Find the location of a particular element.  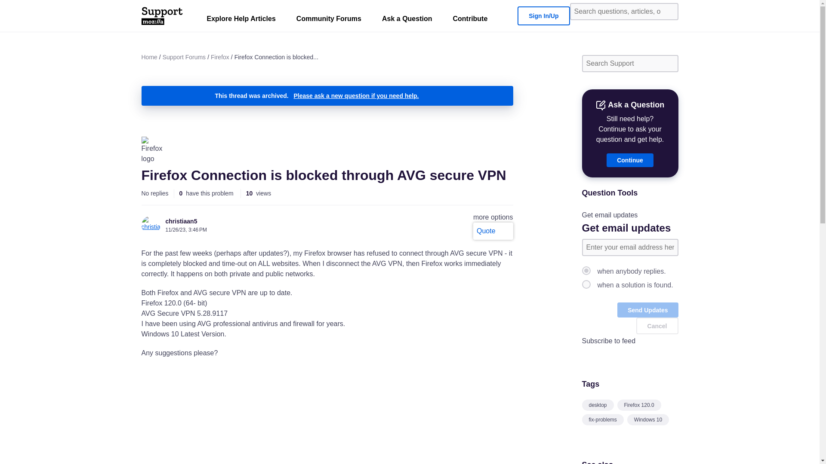

Explore Help Articles is located at coordinates (241, 21).